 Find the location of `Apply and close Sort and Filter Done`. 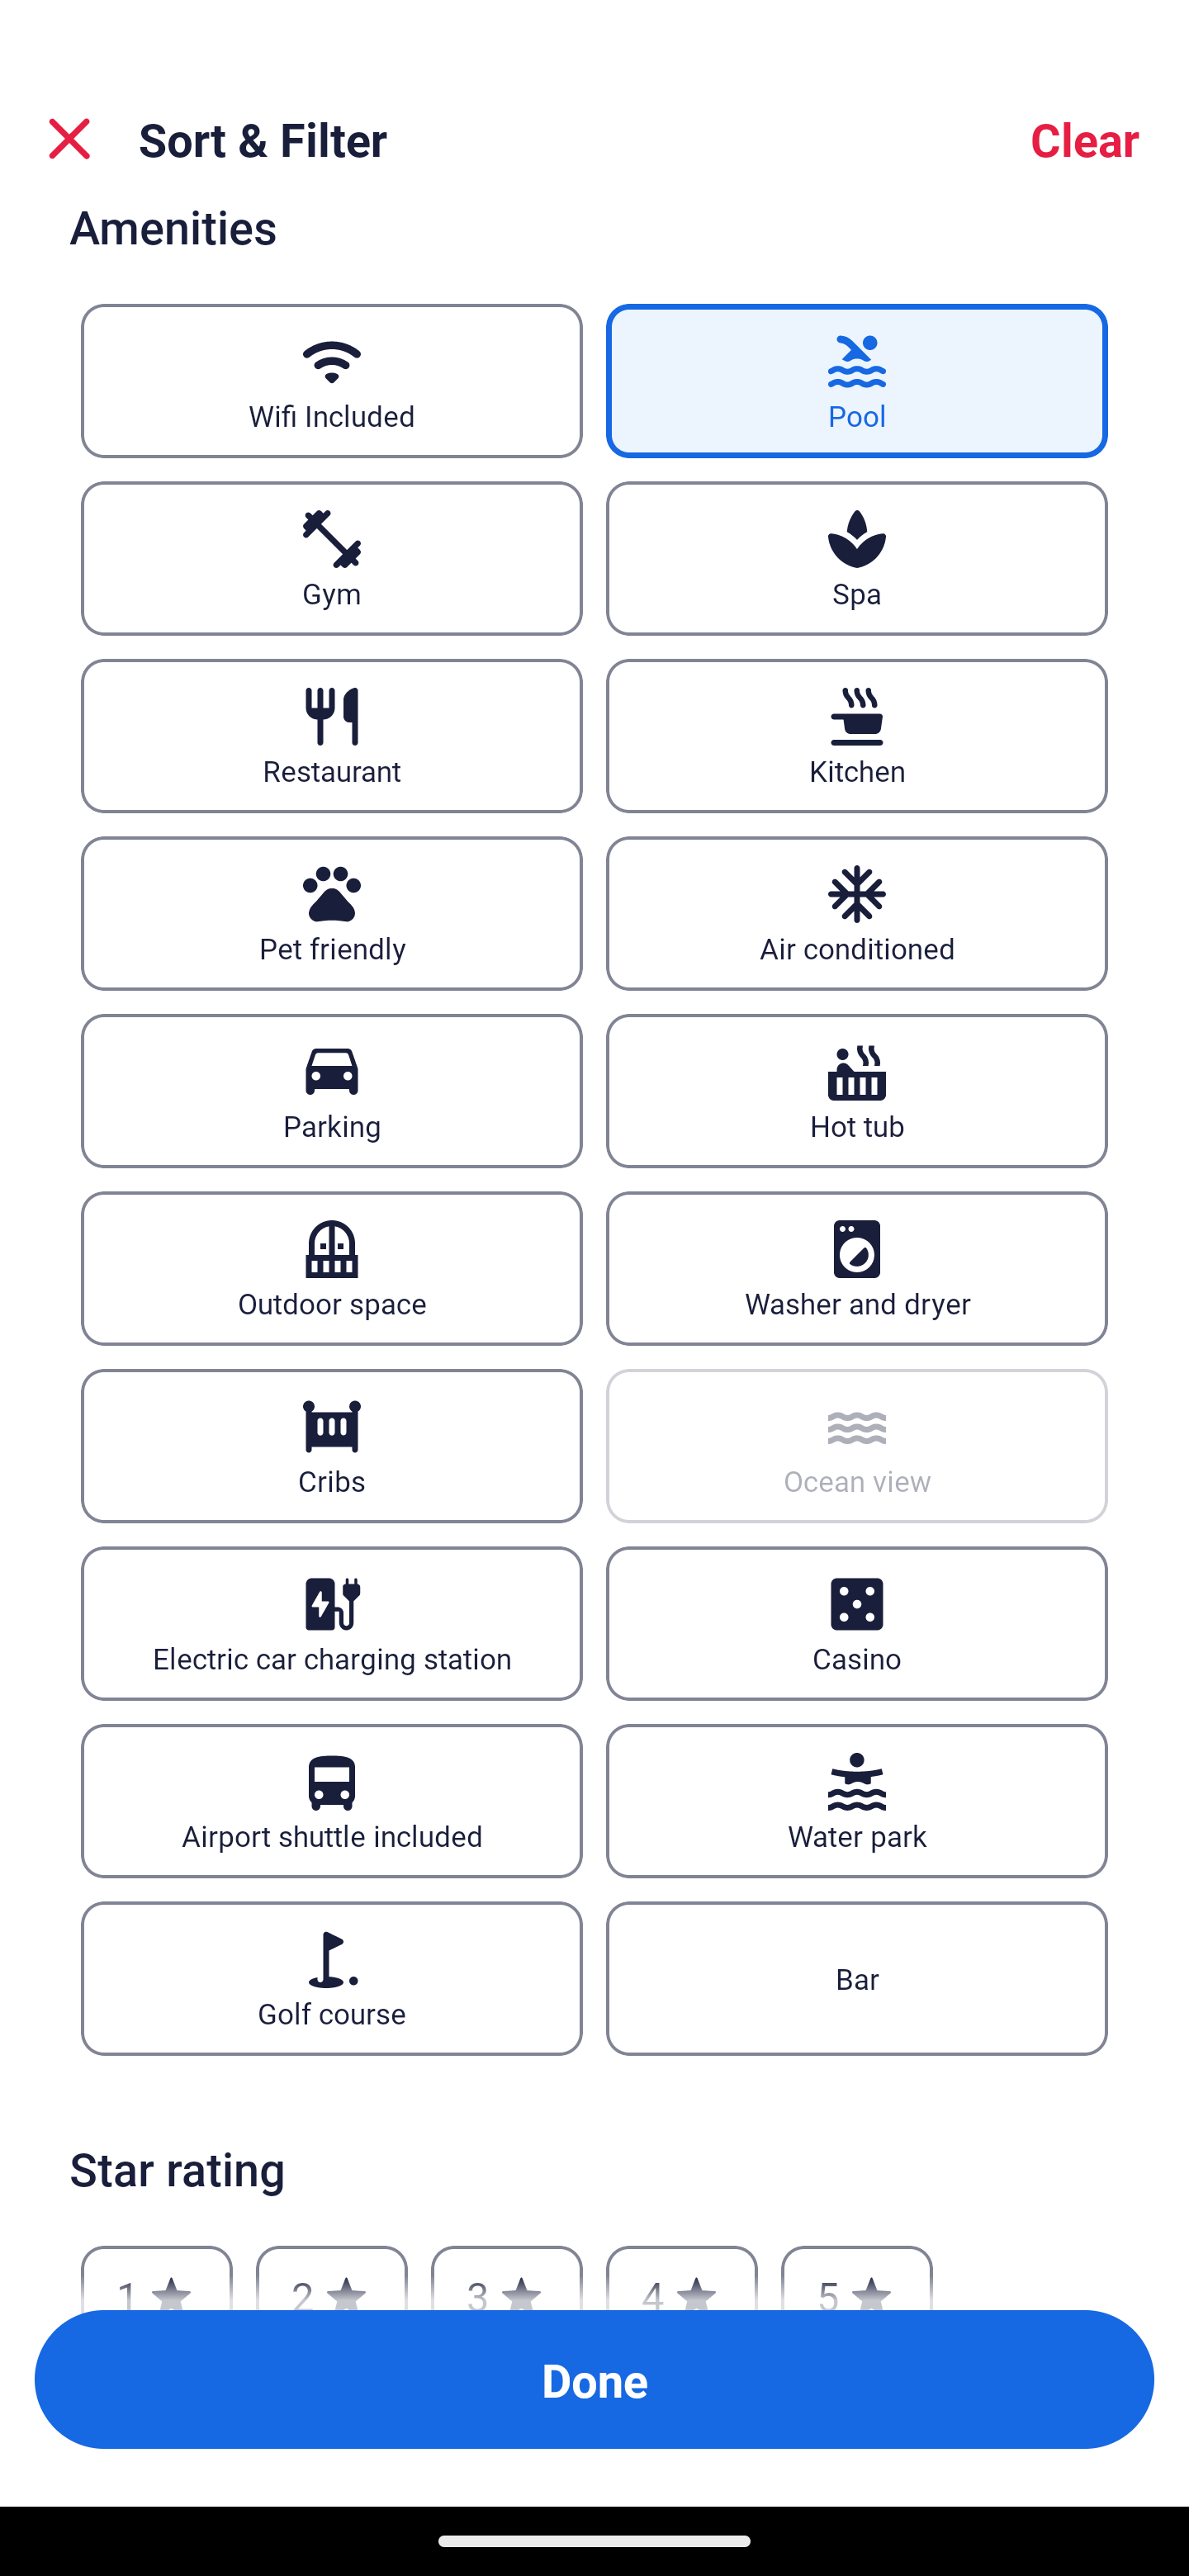

Apply and close Sort and Filter Done is located at coordinates (594, 2379).